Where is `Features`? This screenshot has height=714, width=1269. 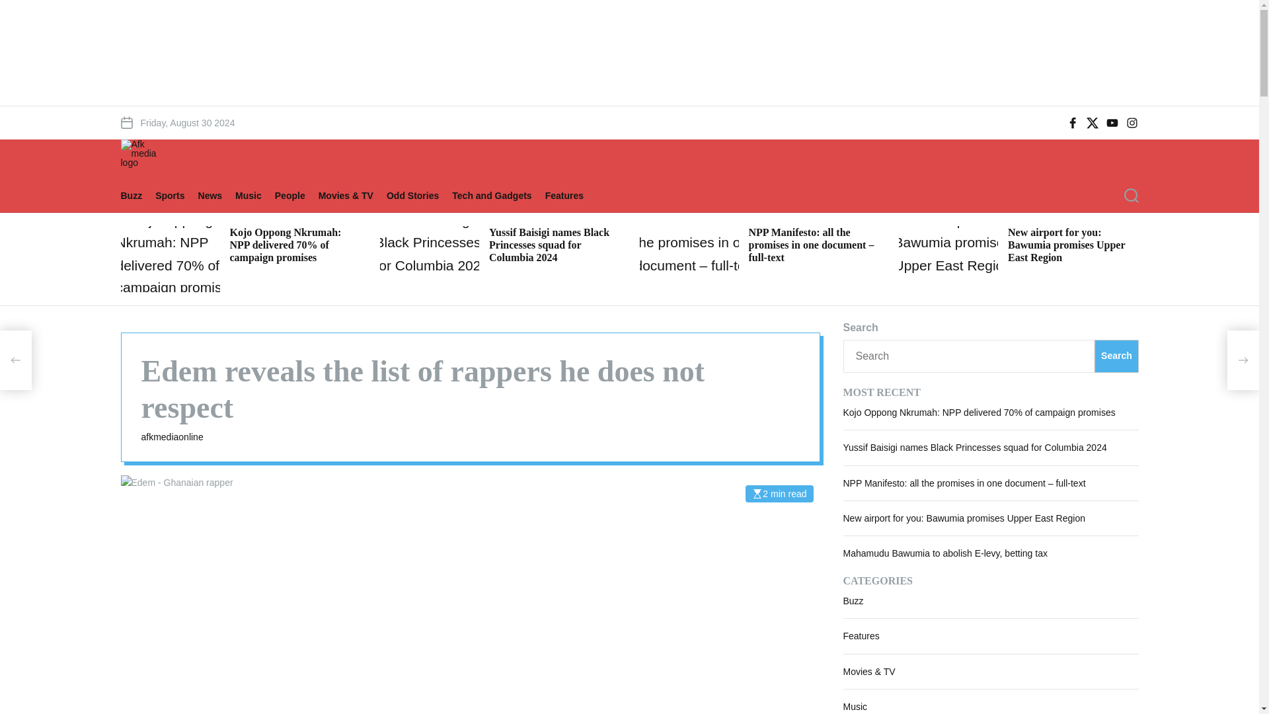 Features is located at coordinates (571, 196).